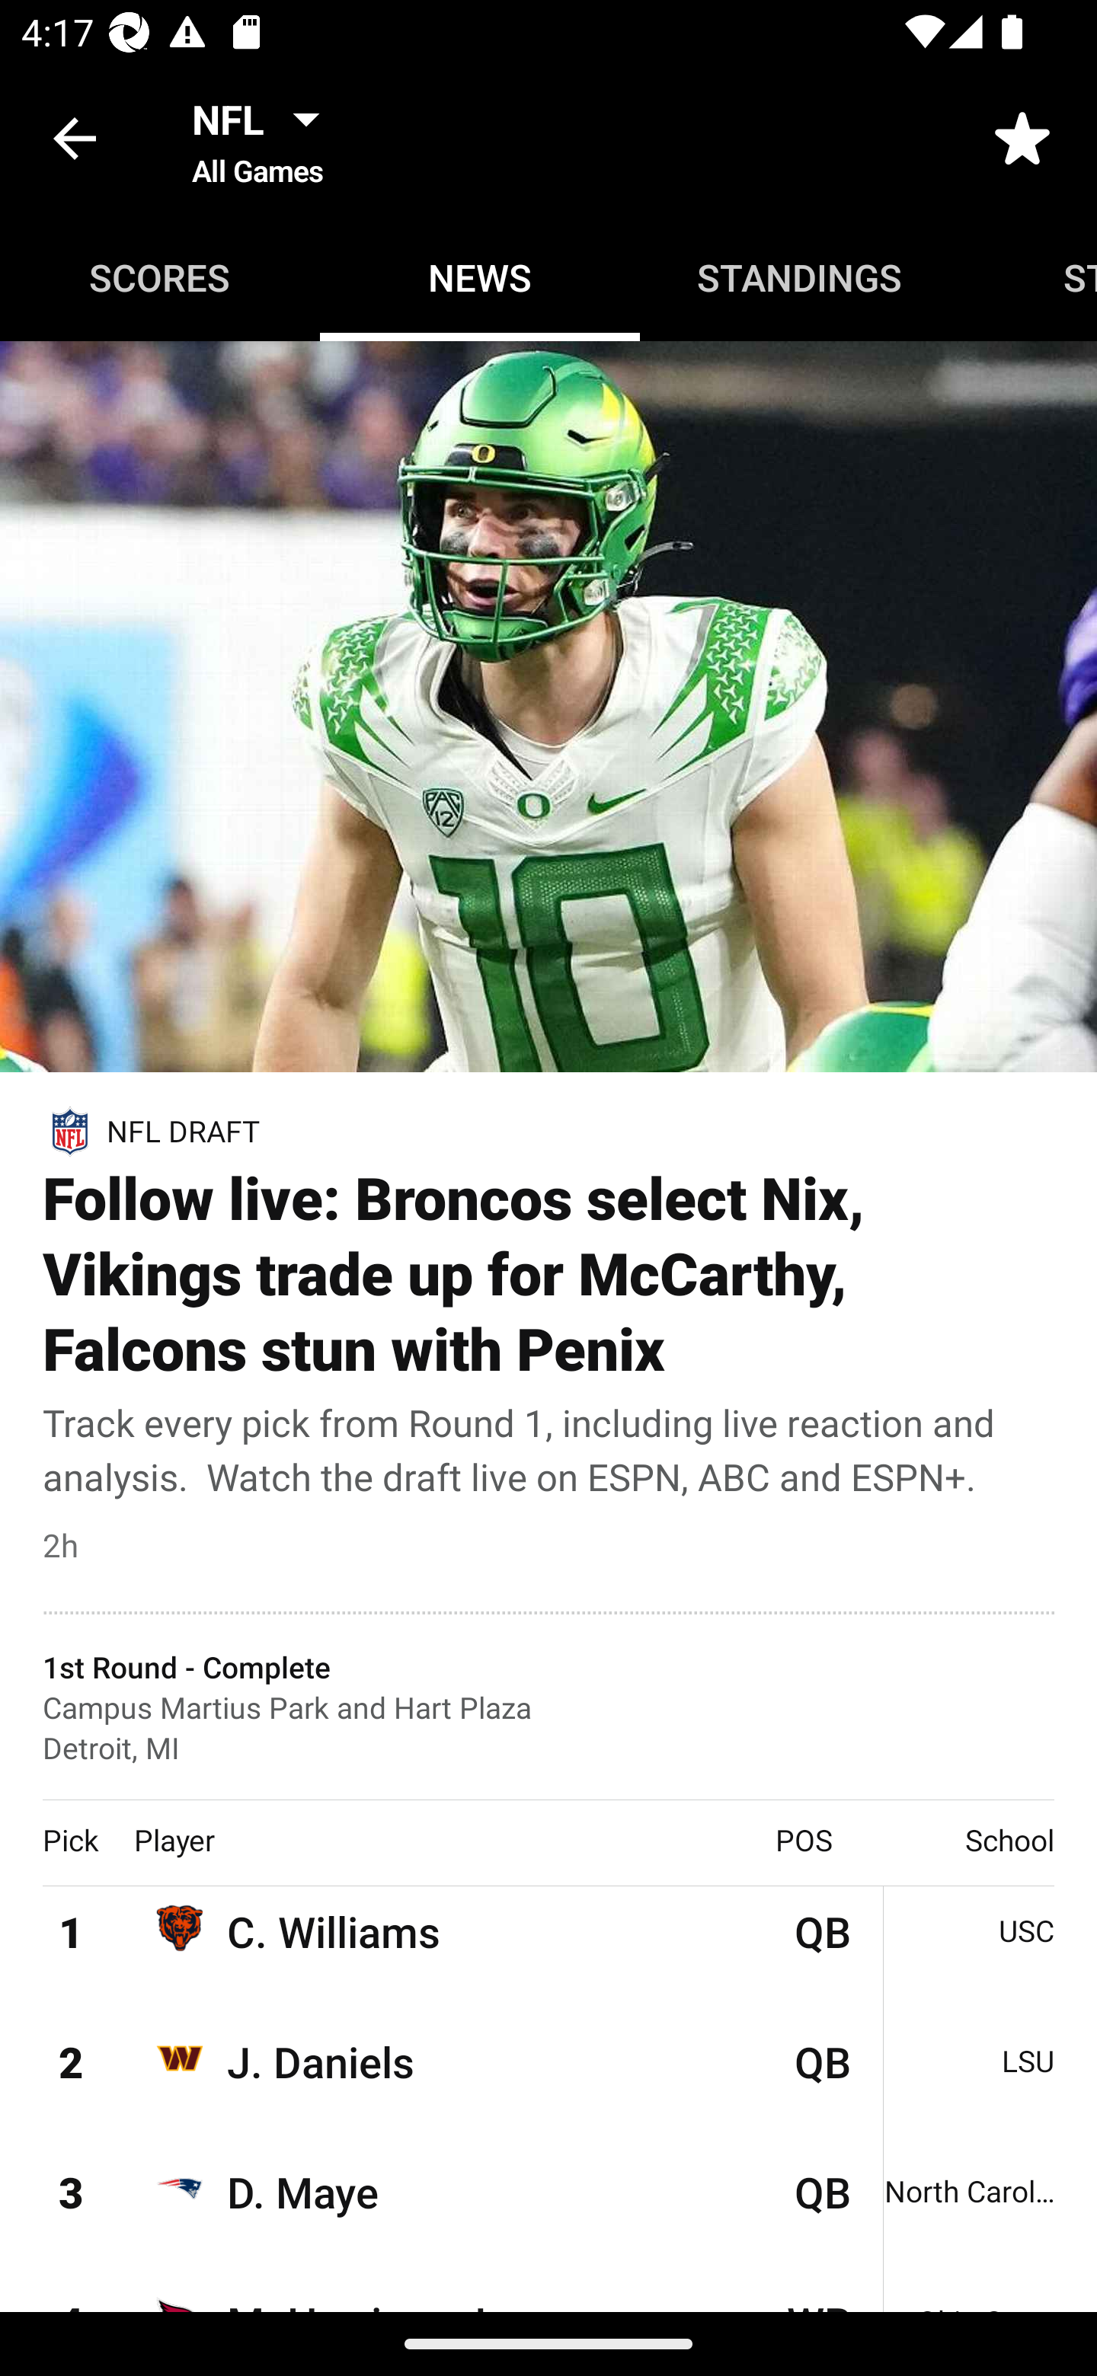 The image size is (1097, 2376). I want to click on Standings STANDINGS, so click(800, 277).